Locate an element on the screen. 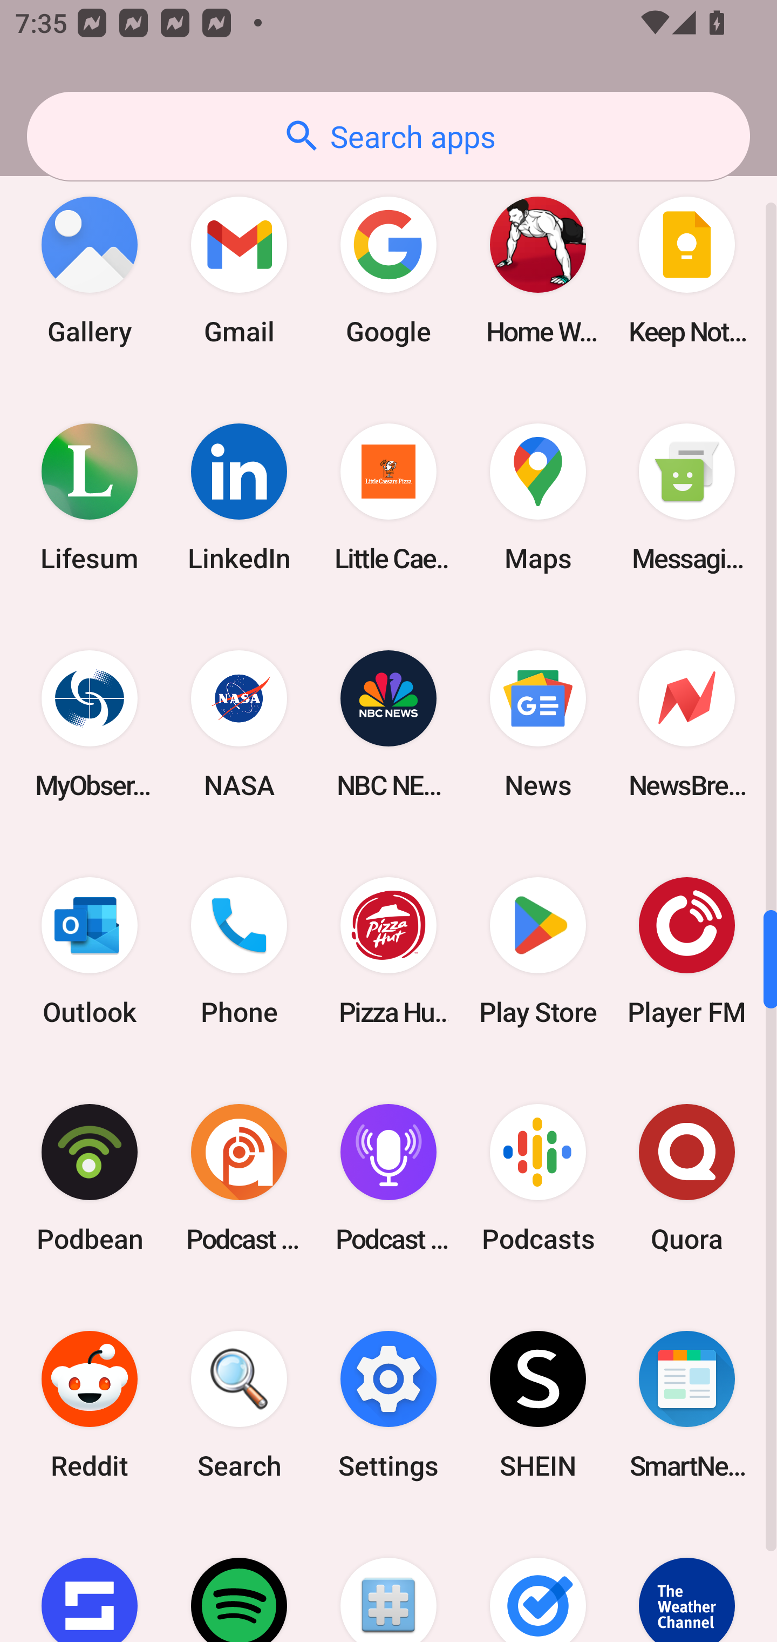  LinkedIn is located at coordinates (239, 497).